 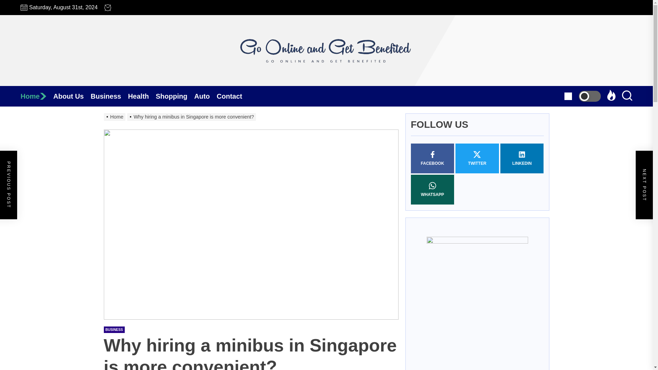 What do you see at coordinates (37, 96) in the screenshot?
I see `Home` at bounding box center [37, 96].